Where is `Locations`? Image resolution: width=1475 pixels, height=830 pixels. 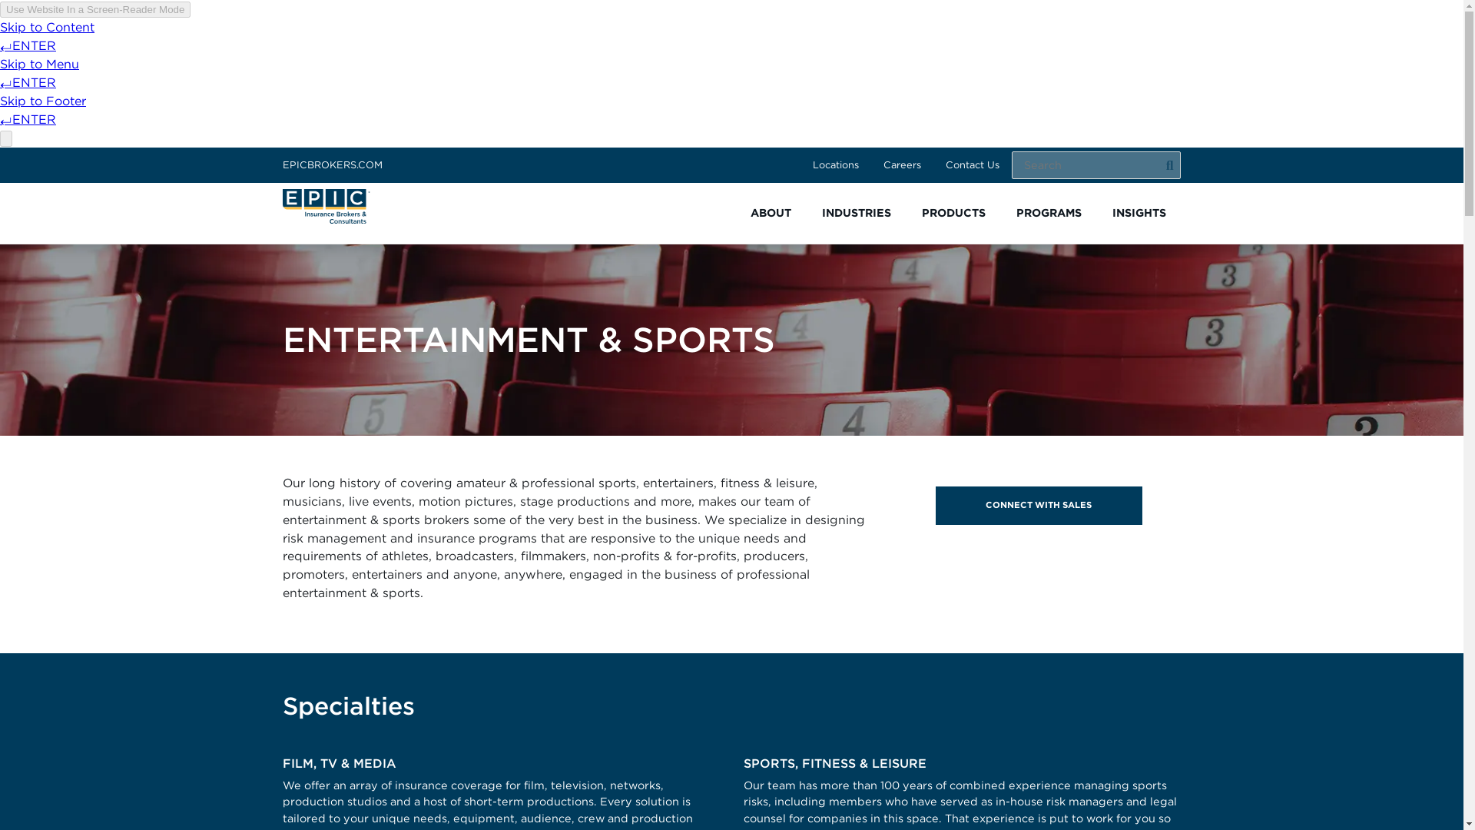 Locations is located at coordinates (836, 164).